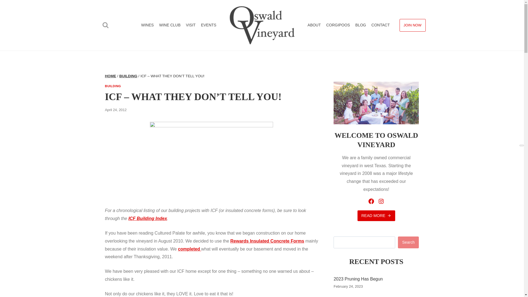 The image size is (528, 297). What do you see at coordinates (412, 25) in the screenshot?
I see `JOIN NOW` at bounding box center [412, 25].